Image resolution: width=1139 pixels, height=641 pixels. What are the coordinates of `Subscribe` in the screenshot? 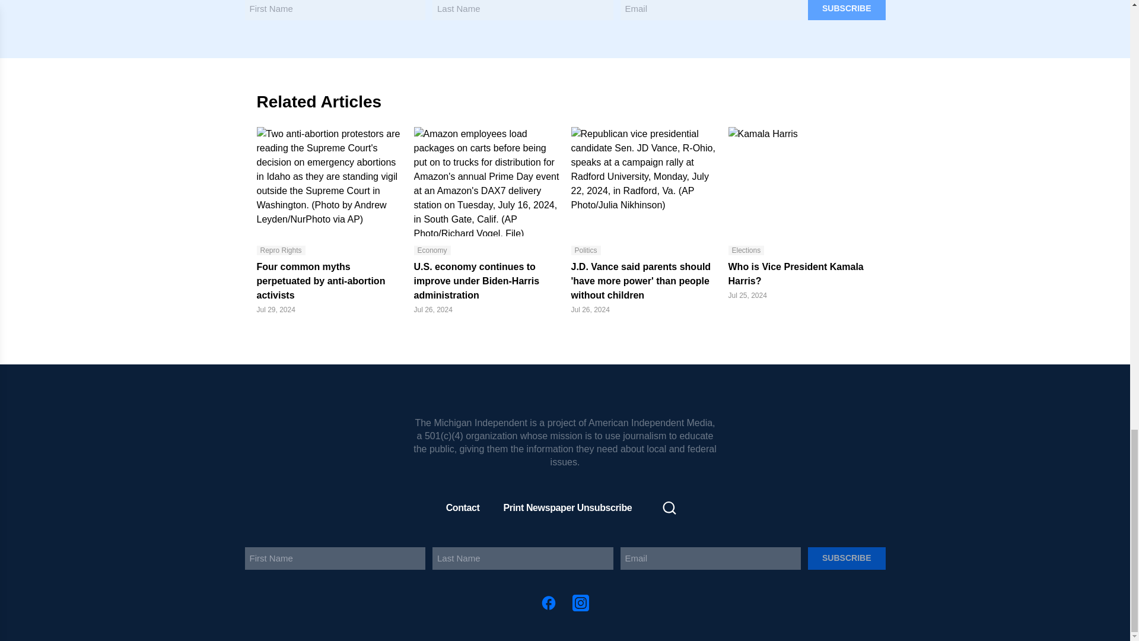 It's located at (846, 559).